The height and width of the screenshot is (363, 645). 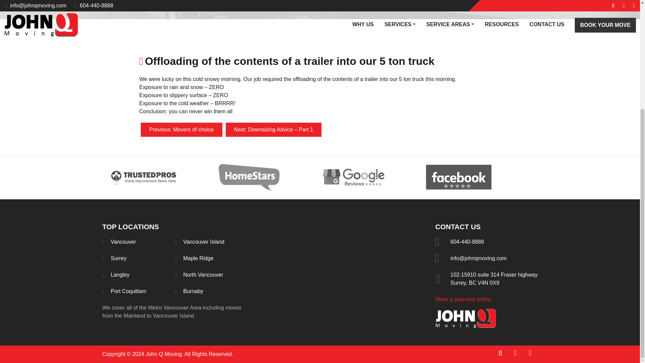 What do you see at coordinates (119, 258) in the screenshot?
I see `Langley` at bounding box center [119, 258].